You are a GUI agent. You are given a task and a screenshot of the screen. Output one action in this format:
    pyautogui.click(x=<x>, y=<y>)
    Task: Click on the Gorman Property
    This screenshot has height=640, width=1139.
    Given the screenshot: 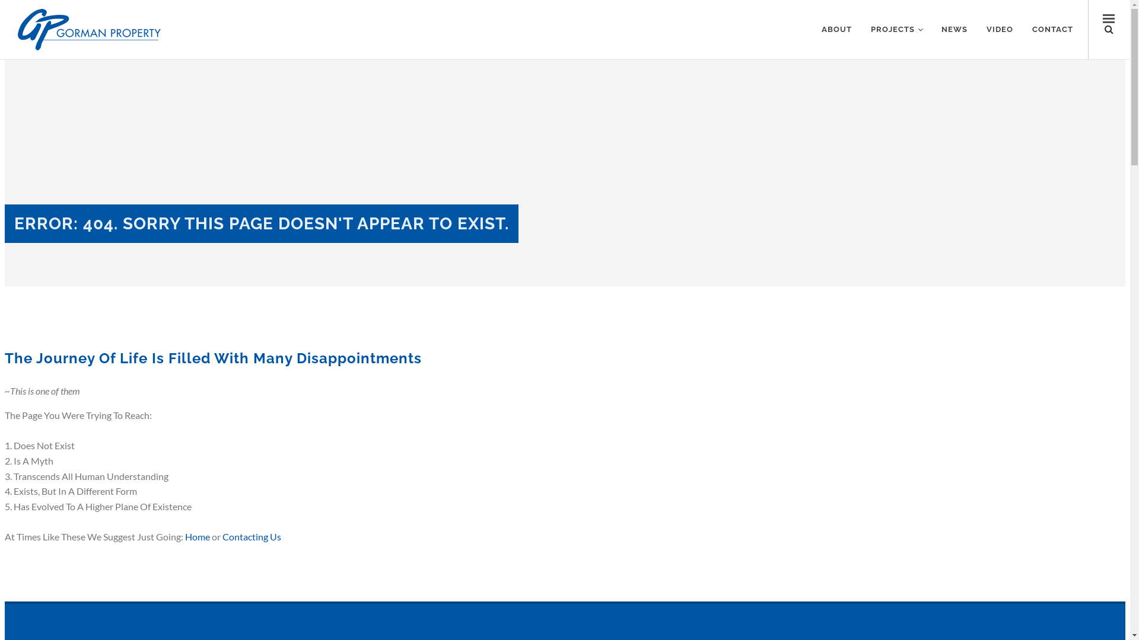 What is the action you would take?
    pyautogui.click(x=89, y=30)
    